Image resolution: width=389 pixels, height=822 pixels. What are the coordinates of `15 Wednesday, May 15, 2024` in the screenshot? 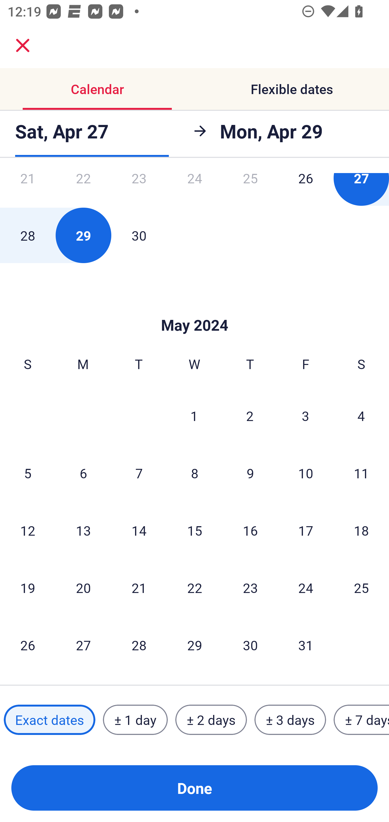 It's located at (194, 531).